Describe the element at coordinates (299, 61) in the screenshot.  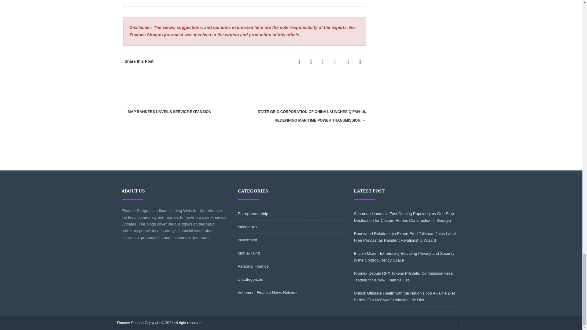
I see `Facebook` at that location.